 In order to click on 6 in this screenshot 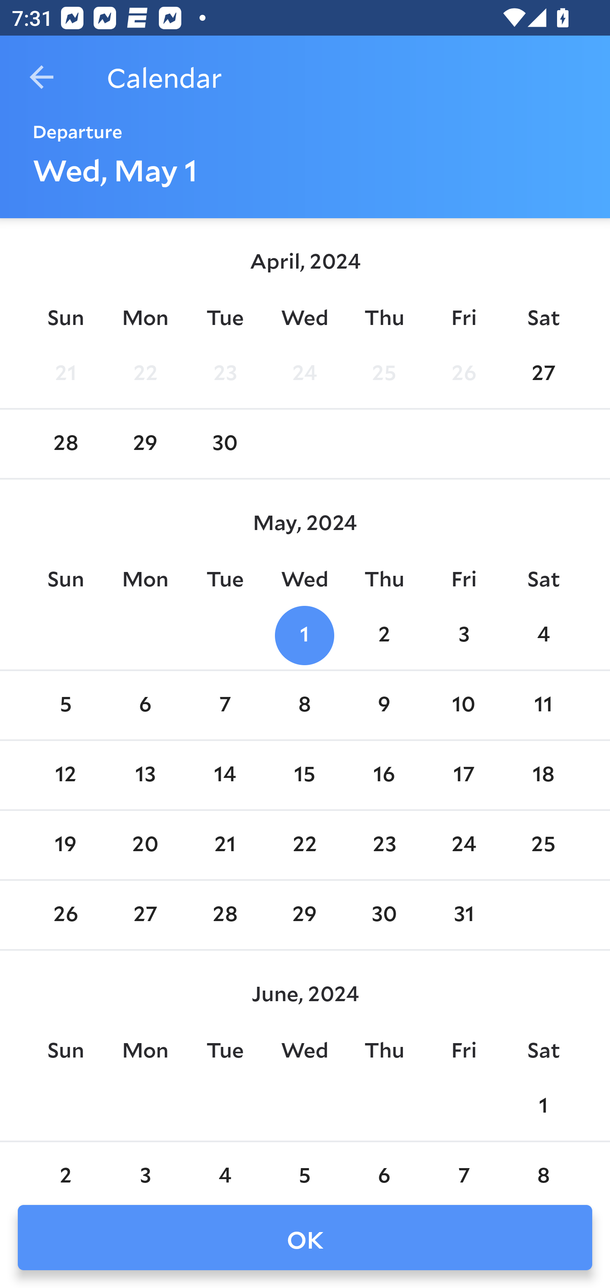, I will do `click(145, 706)`.